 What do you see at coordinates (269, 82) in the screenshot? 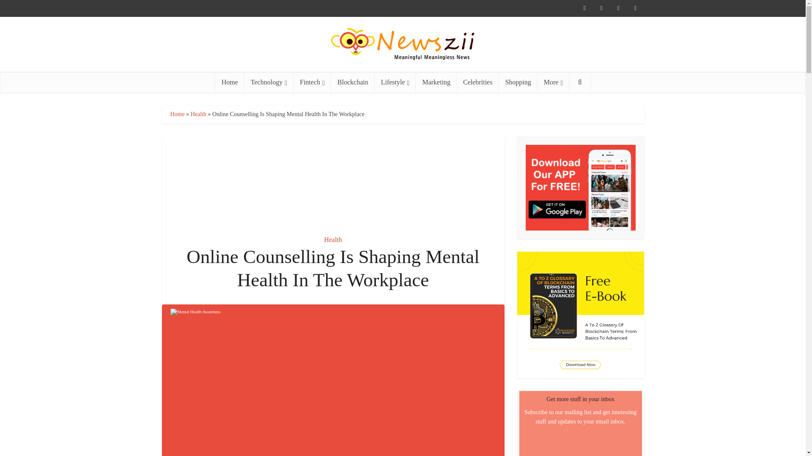
I see `Technology` at bounding box center [269, 82].